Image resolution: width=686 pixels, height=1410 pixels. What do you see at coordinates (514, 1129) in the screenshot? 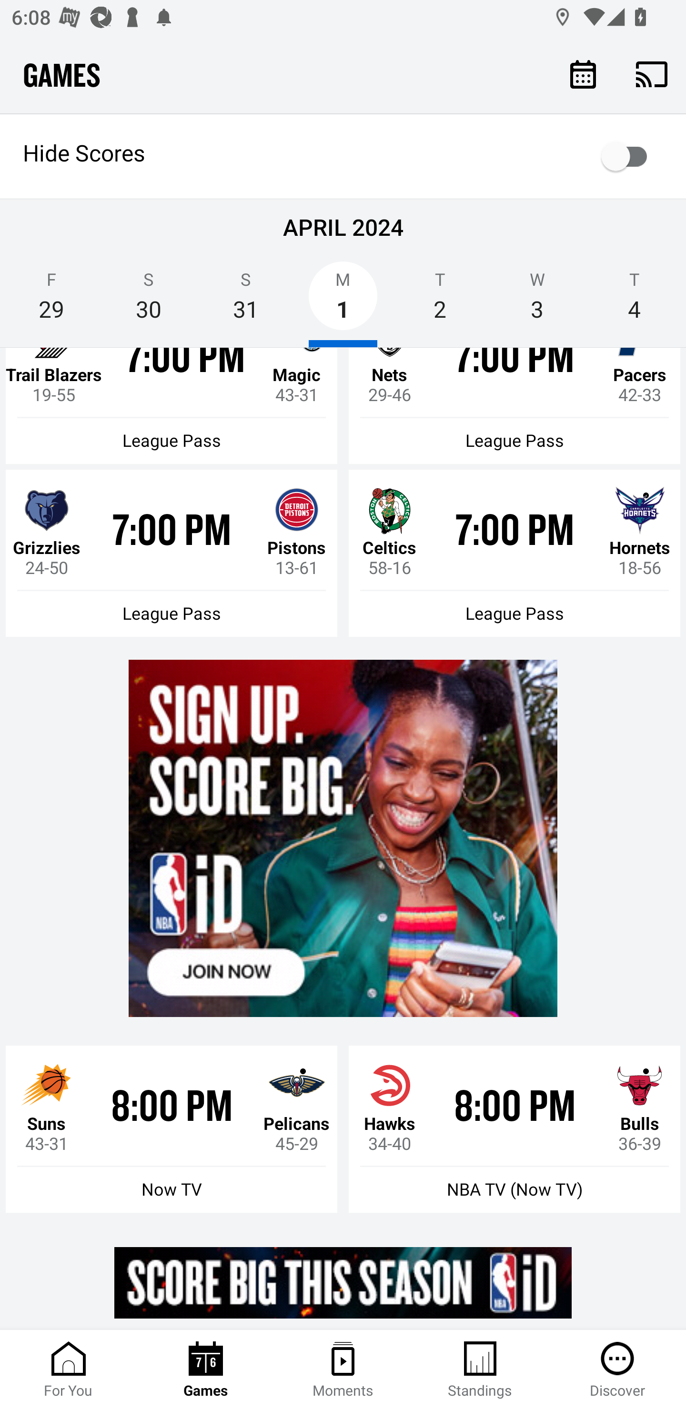
I see `Hawks 34-40 8:00 PM Bulls 36-39 NBA TV (Now TV)` at bounding box center [514, 1129].